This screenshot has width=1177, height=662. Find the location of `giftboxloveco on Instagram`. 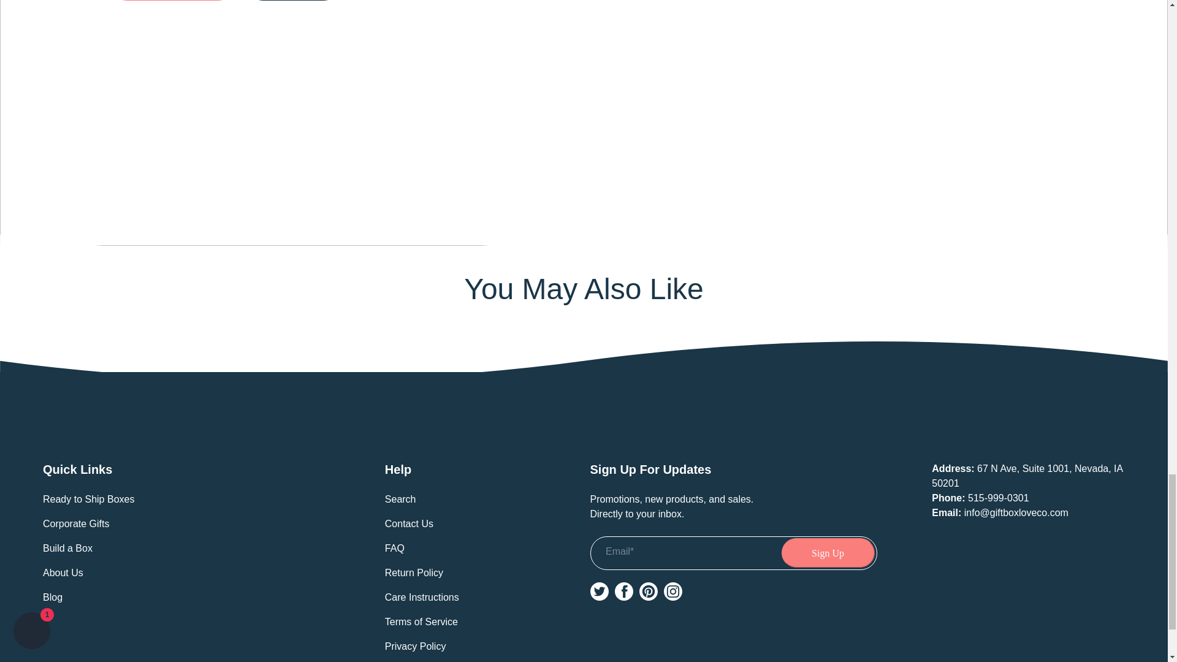

giftboxloveco on Instagram is located at coordinates (672, 591).